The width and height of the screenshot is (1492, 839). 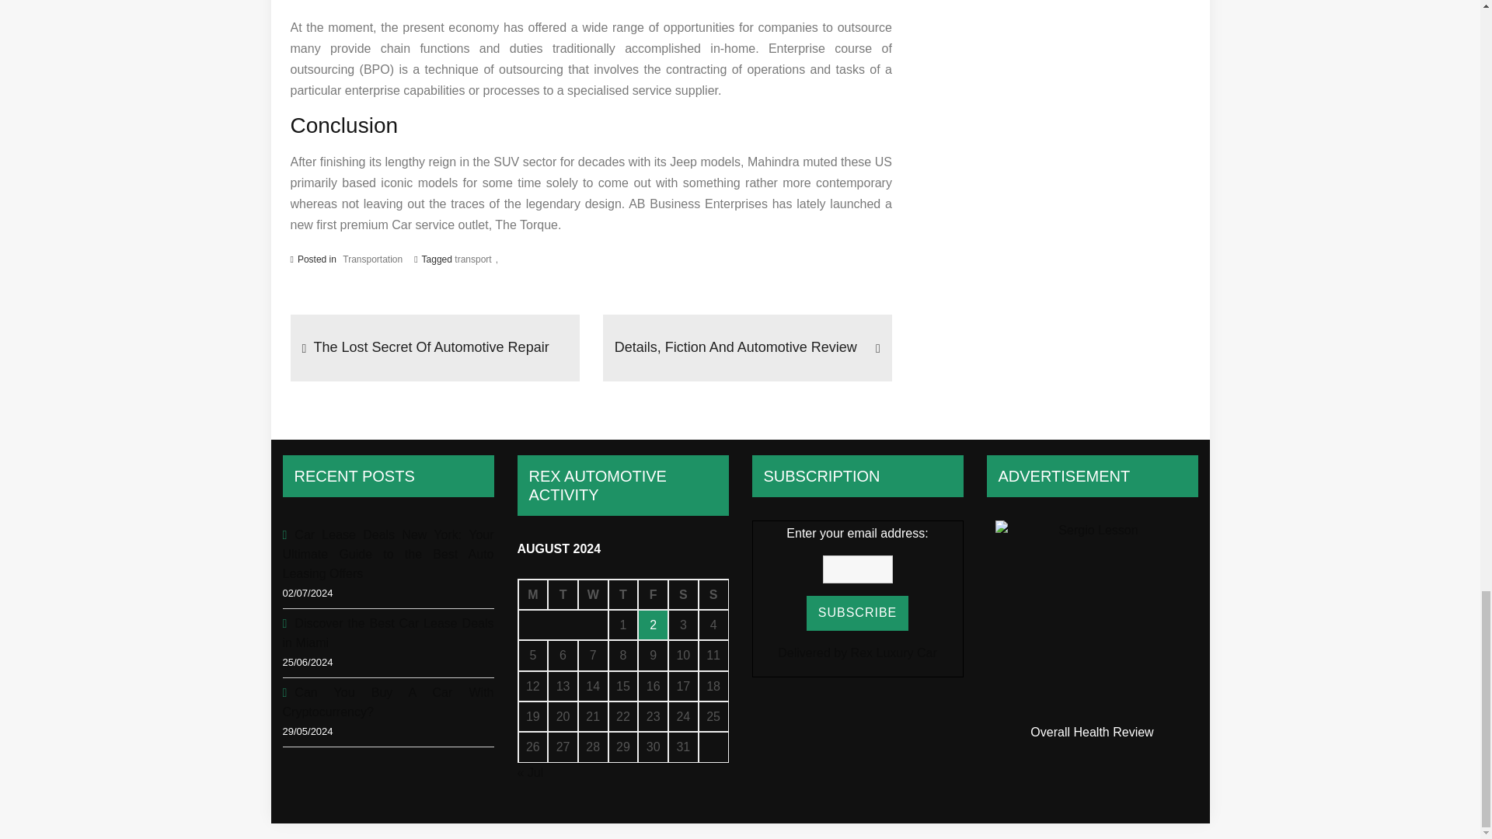 I want to click on Subscribe, so click(x=858, y=613).